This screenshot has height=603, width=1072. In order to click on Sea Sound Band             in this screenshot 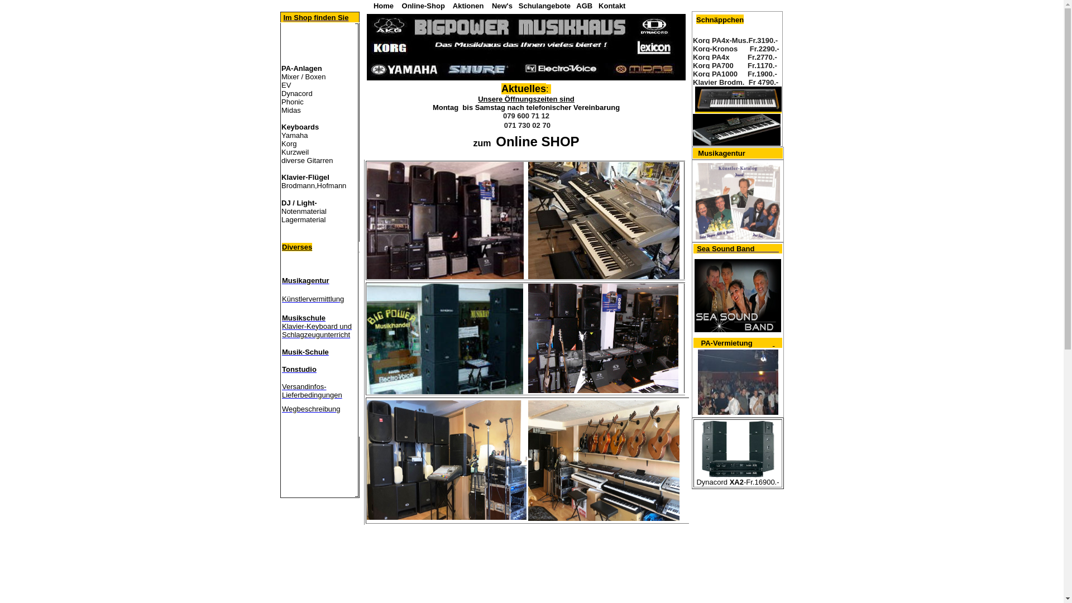, I will do `click(738, 249)`.